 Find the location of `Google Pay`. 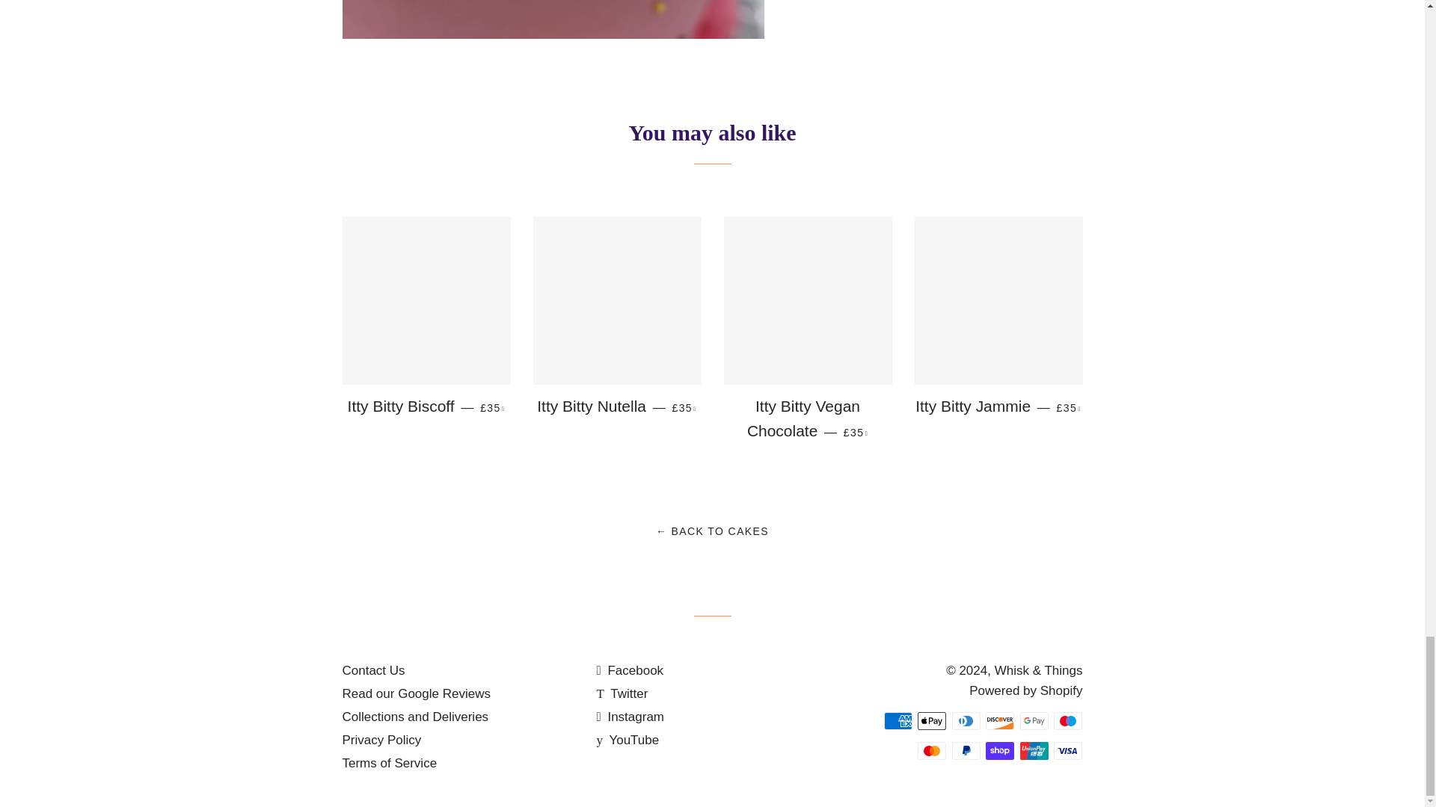

Google Pay is located at coordinates (1034, 720).